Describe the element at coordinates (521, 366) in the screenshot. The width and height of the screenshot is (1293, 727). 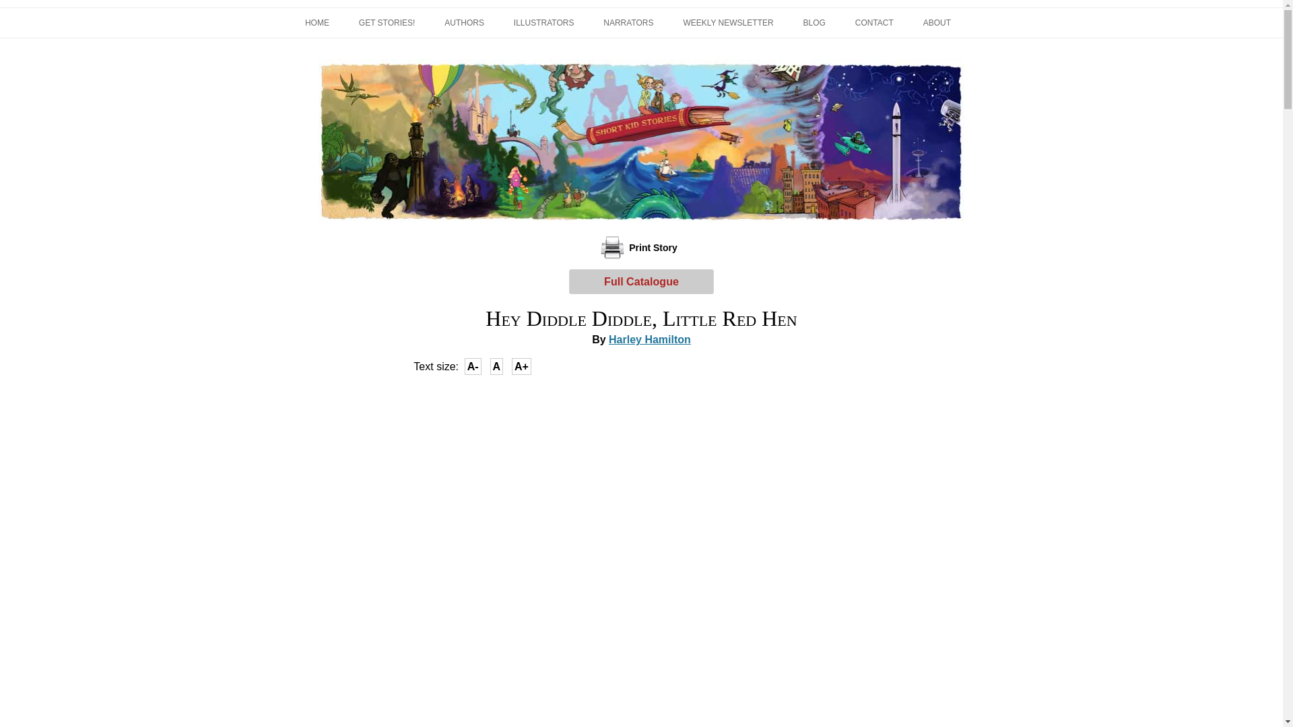
I see `Click to increase text size` at that location.